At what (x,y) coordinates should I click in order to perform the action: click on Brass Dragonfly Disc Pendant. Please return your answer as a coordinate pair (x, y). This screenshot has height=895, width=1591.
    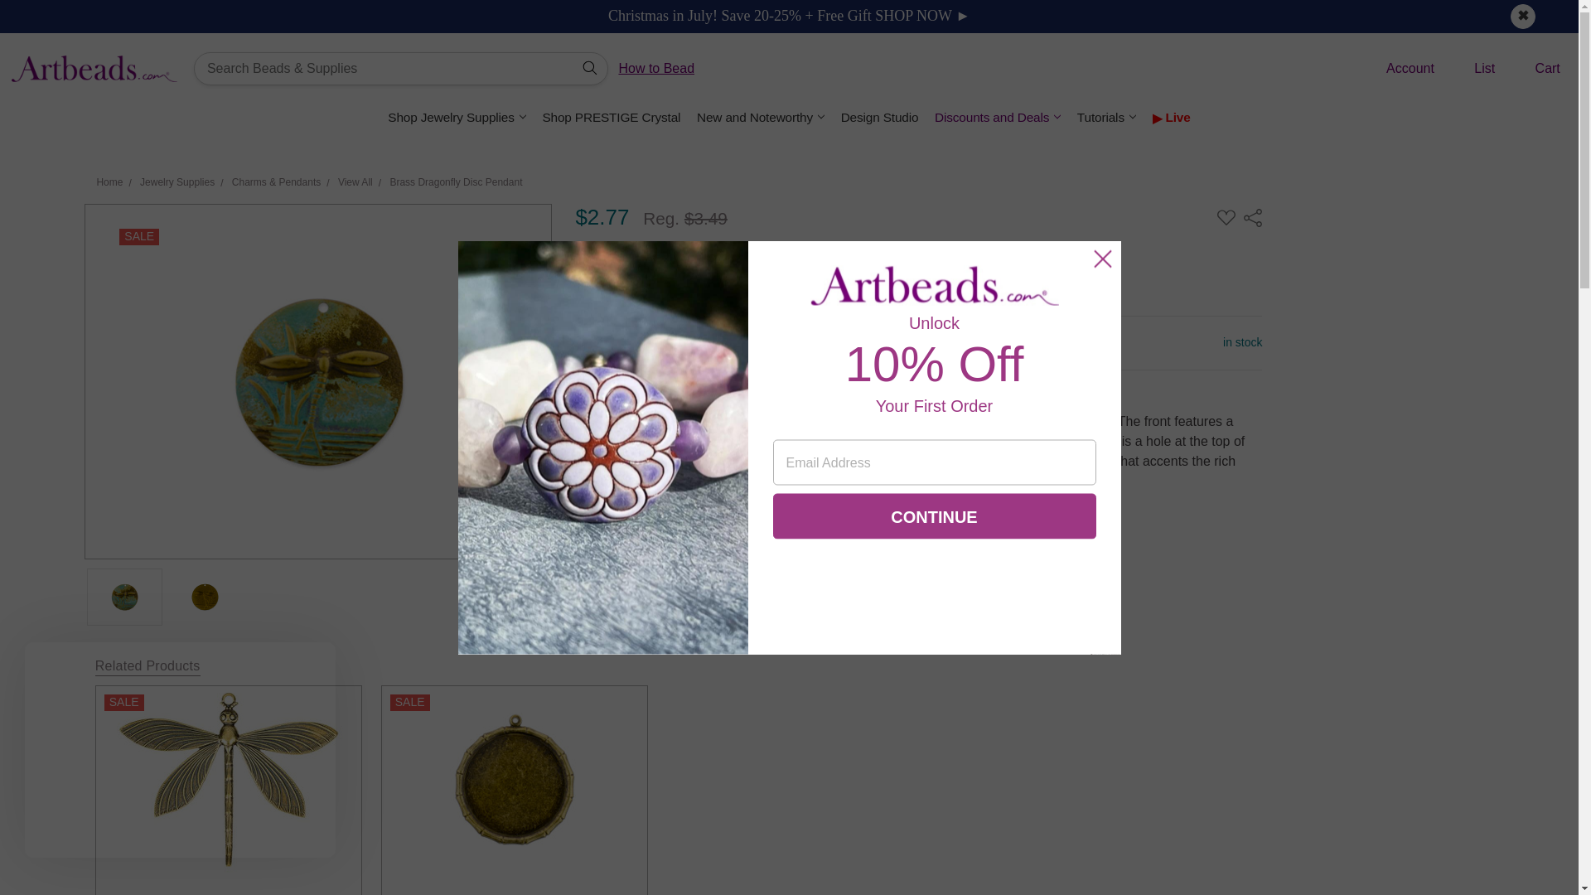
    Looking at the image, I should click on (124, 597).